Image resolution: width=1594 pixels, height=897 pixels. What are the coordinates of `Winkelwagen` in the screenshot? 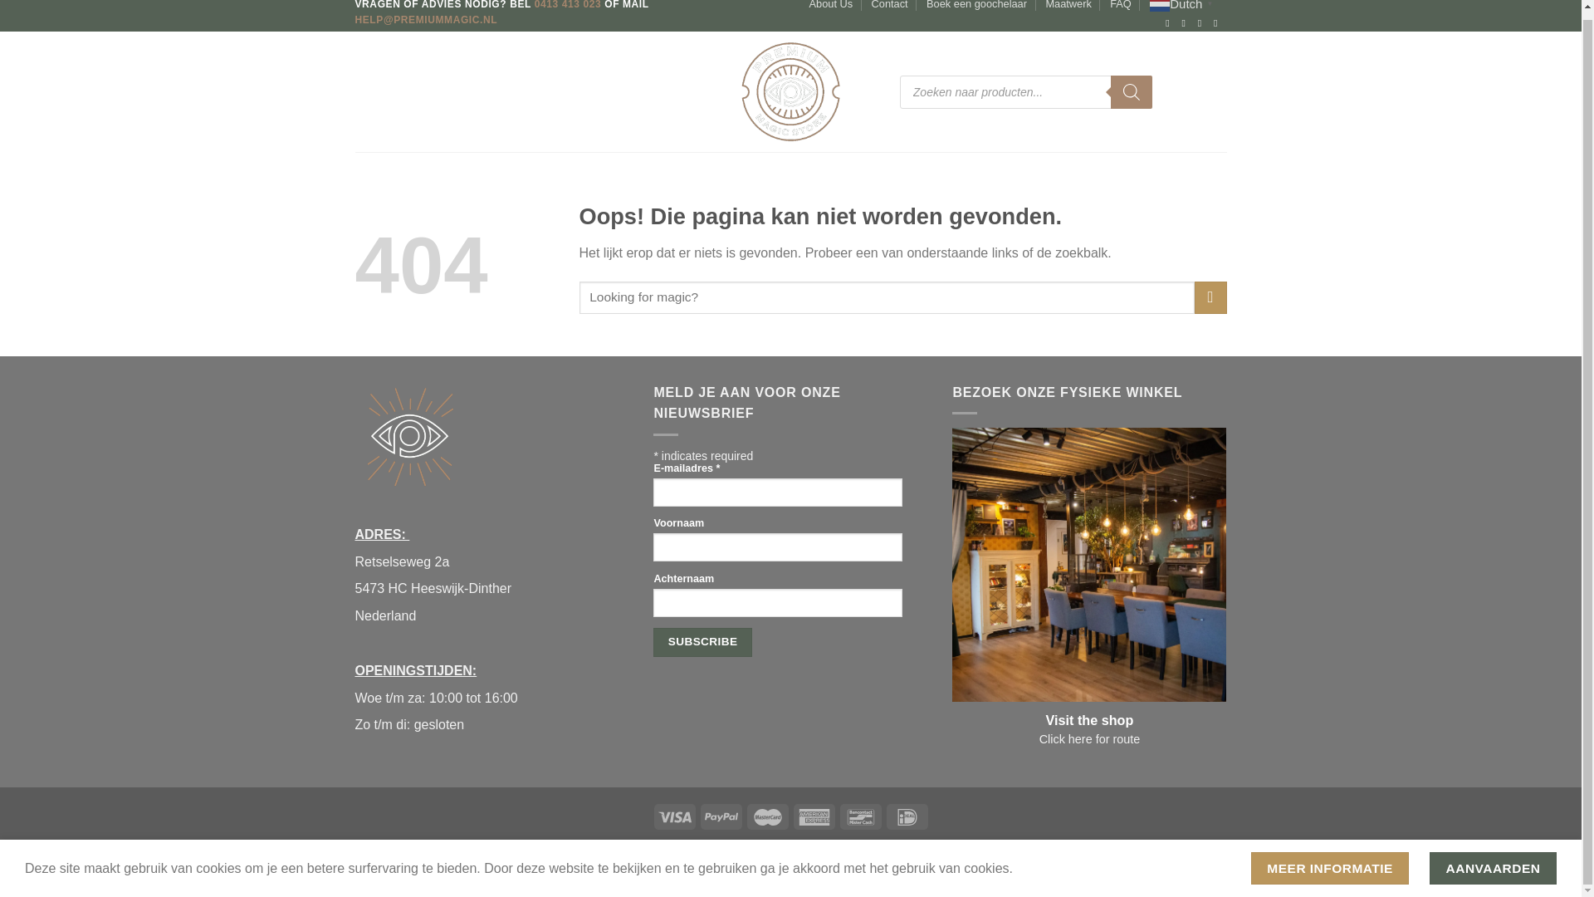 It's located at (1219, 91).